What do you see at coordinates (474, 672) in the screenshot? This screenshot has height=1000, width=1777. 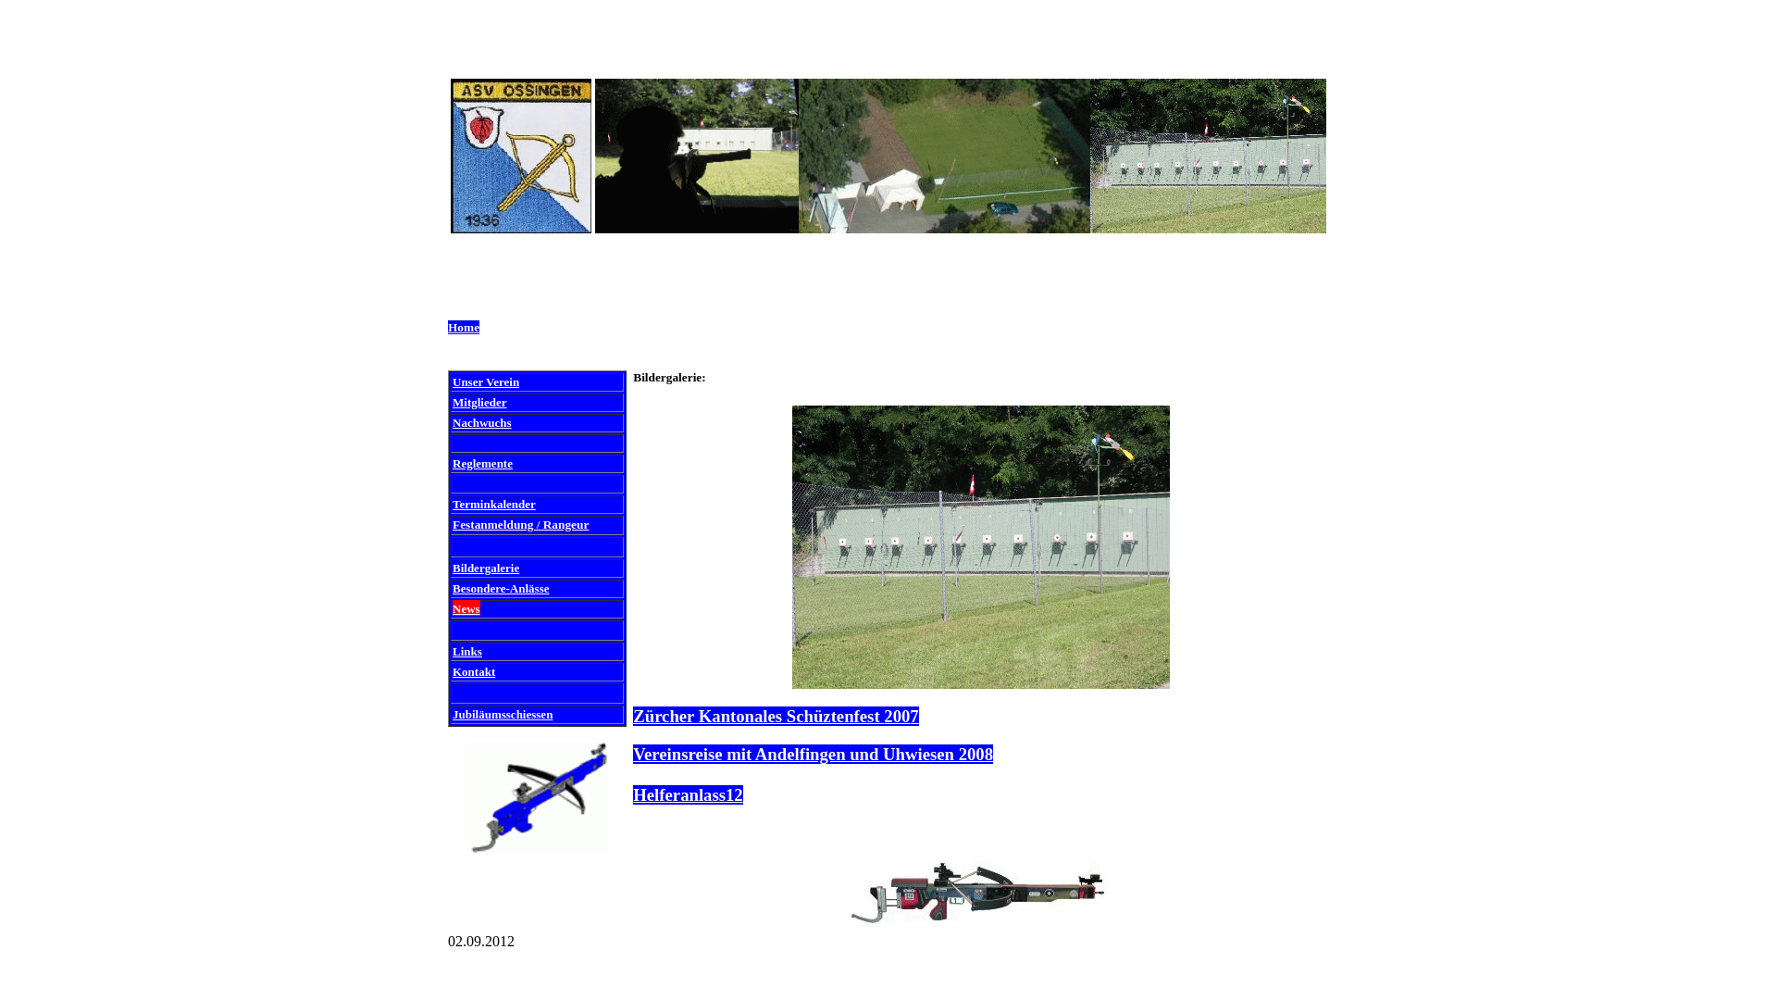 I see `Kontakt` at bounding box center [474, 672].